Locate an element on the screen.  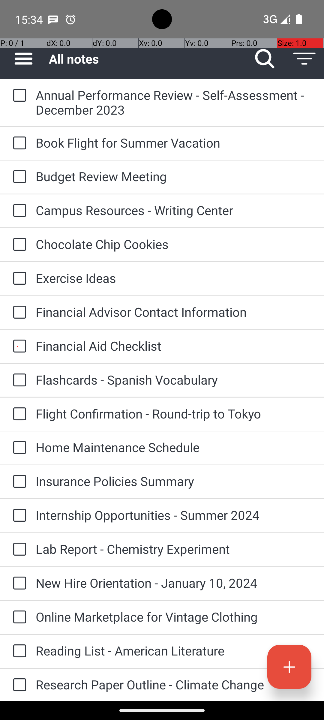
Budget Review Meeting is located at coordinates (174, 176).